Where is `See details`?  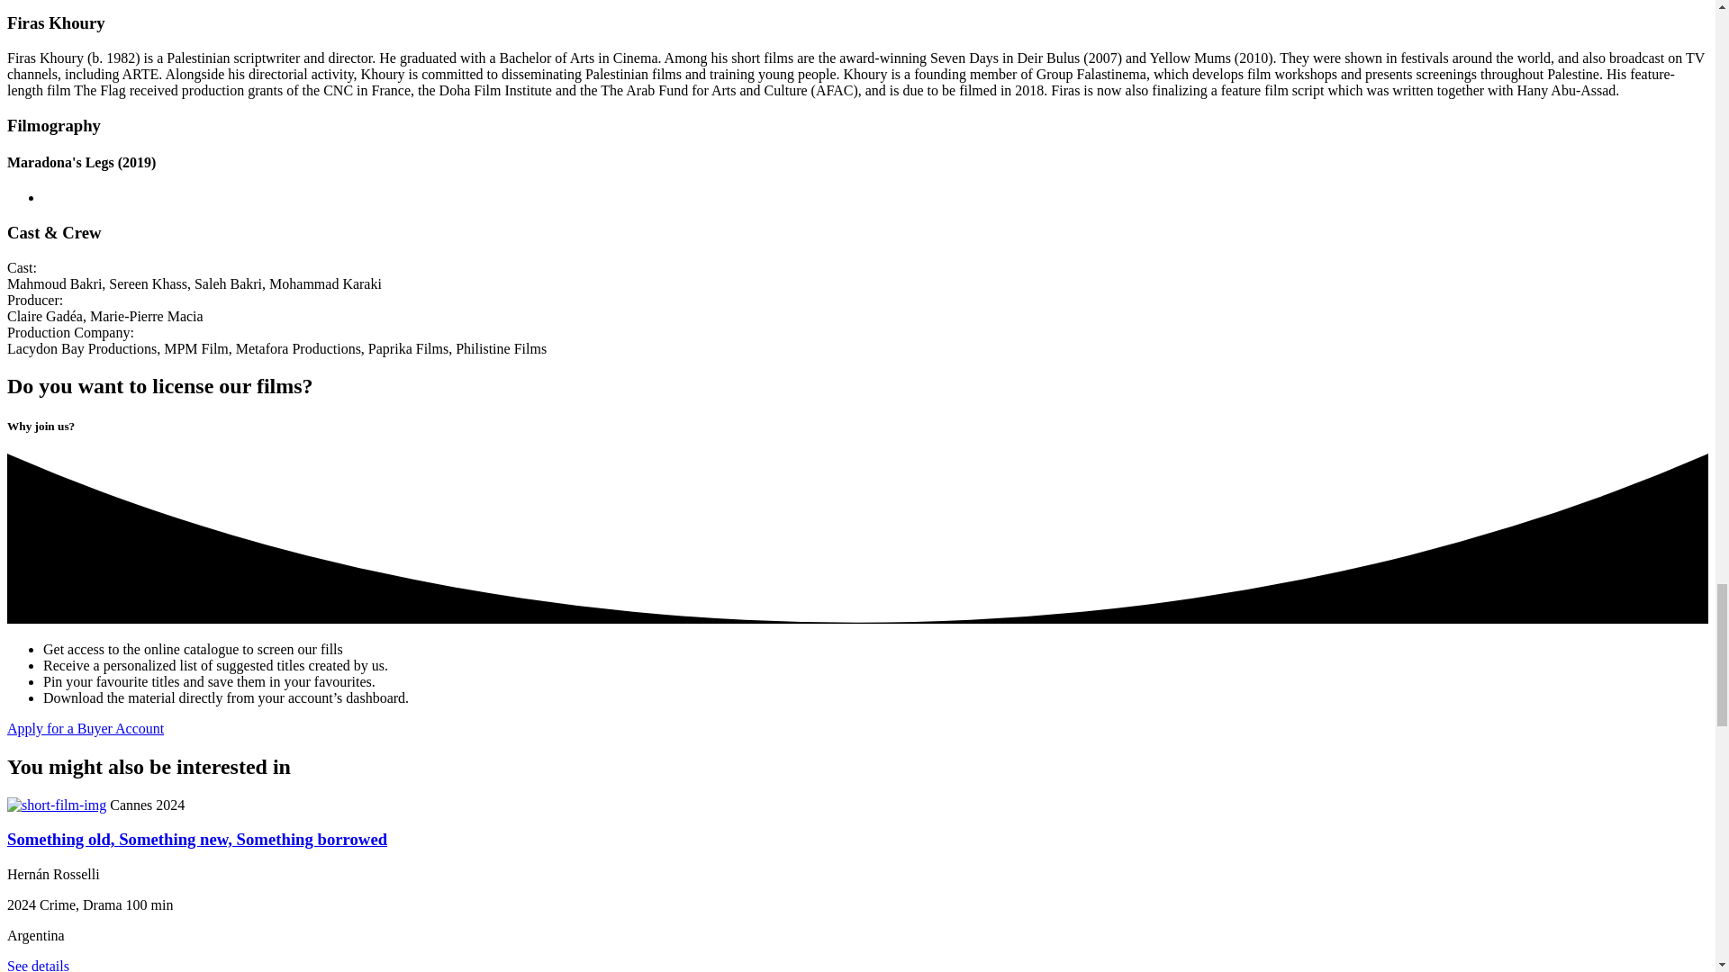
See details is located at coordinates (38, 965).